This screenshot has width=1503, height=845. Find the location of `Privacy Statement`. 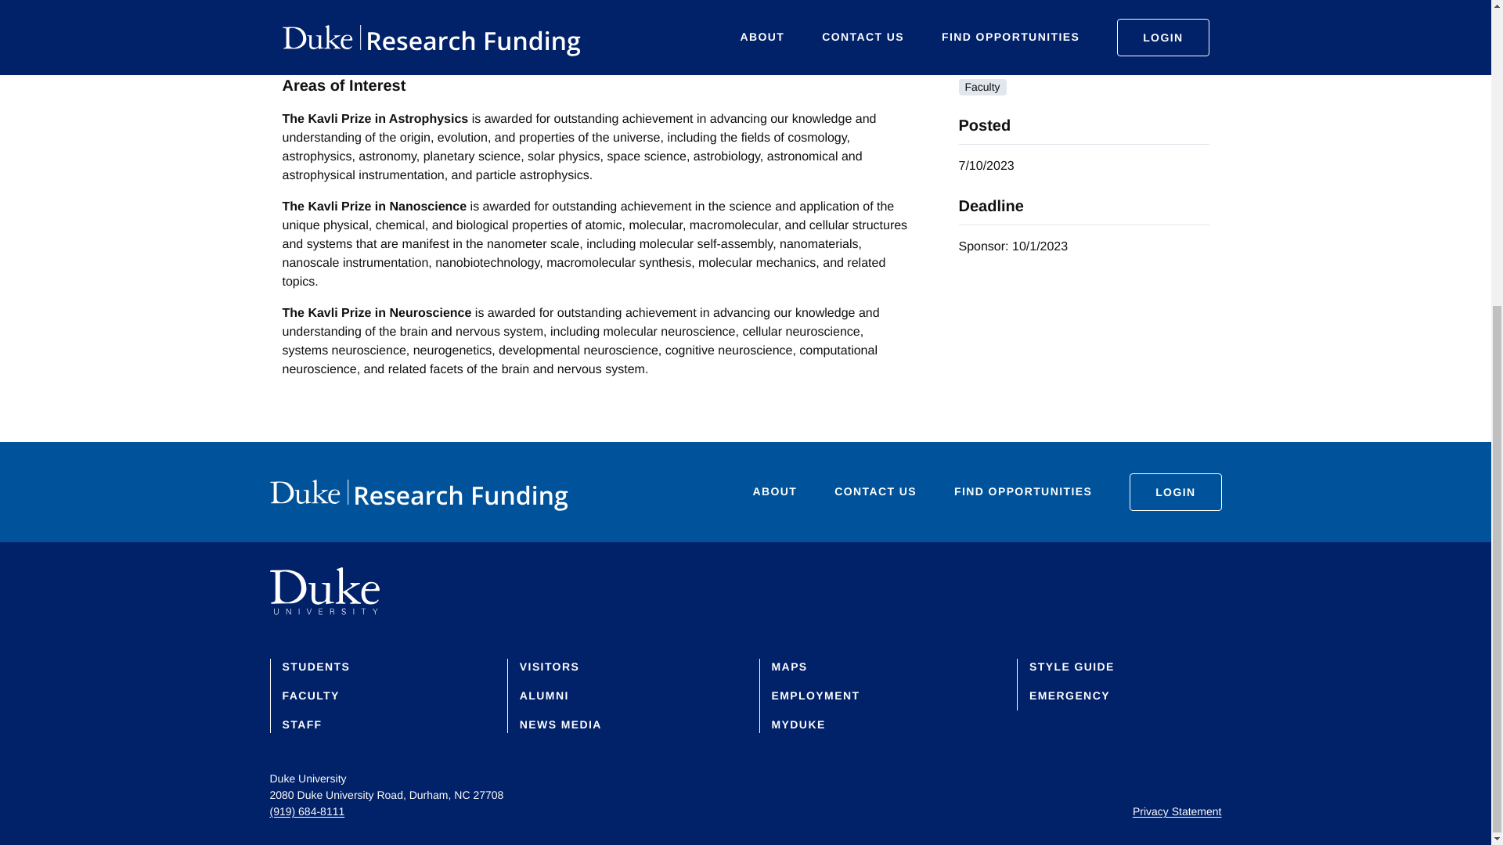

Privacy Statement is located at coordinates (1177, 811).